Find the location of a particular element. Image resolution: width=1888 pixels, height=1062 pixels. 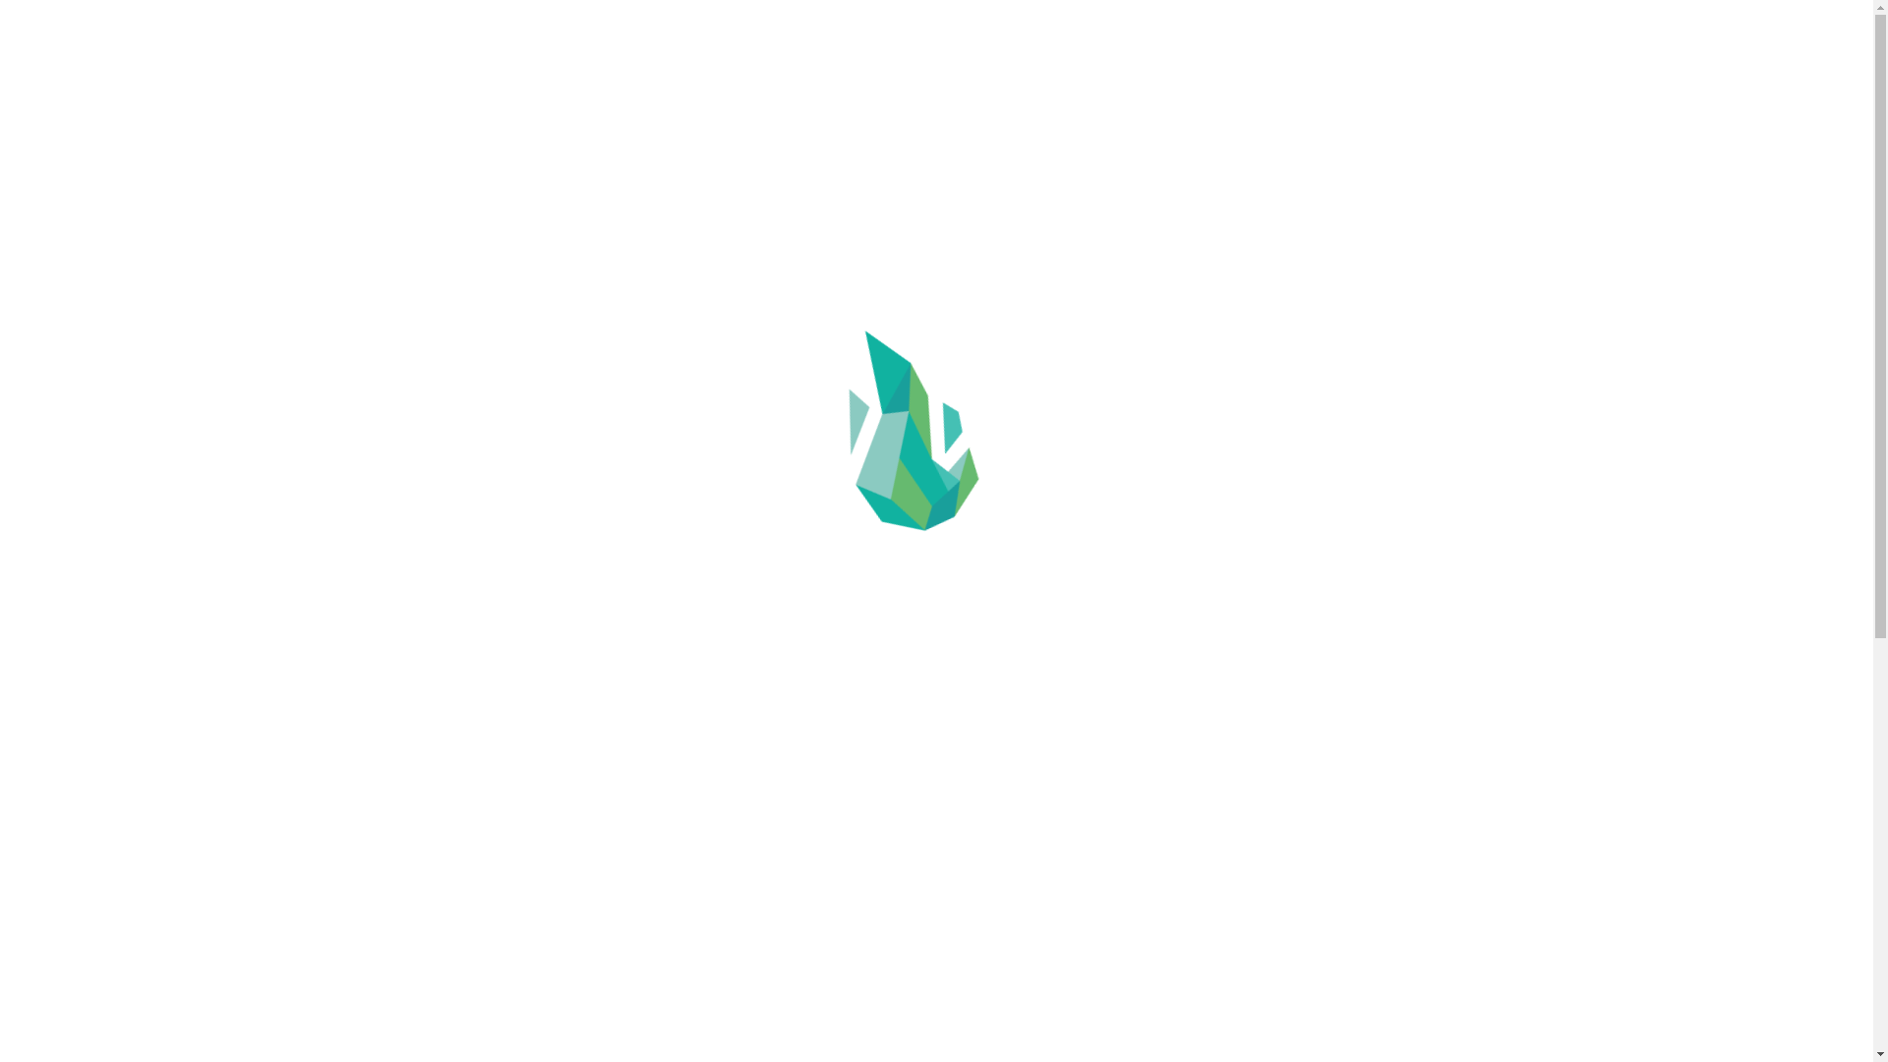

Captured Pixels is located at coordinates (1496, 815).